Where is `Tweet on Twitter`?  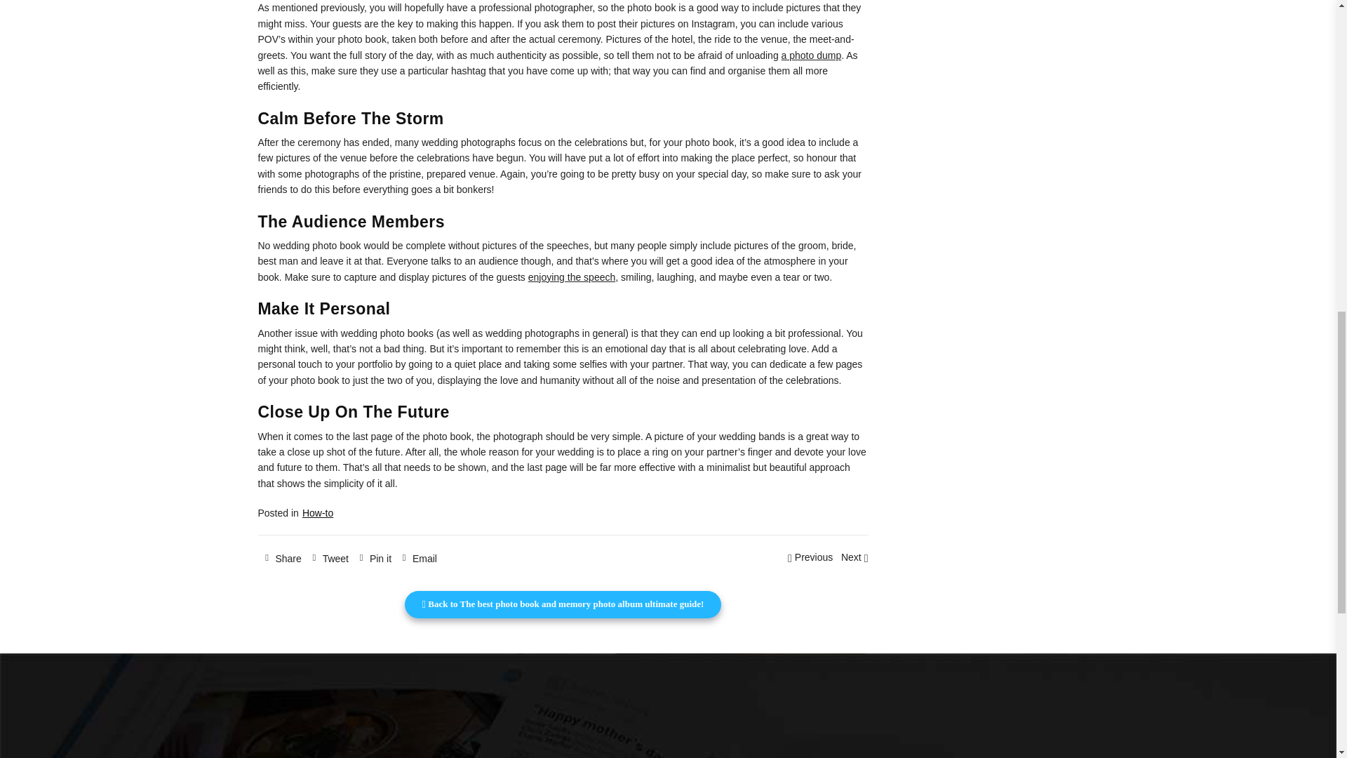 Tweet on Twitter is located at coordinates (328, 557).